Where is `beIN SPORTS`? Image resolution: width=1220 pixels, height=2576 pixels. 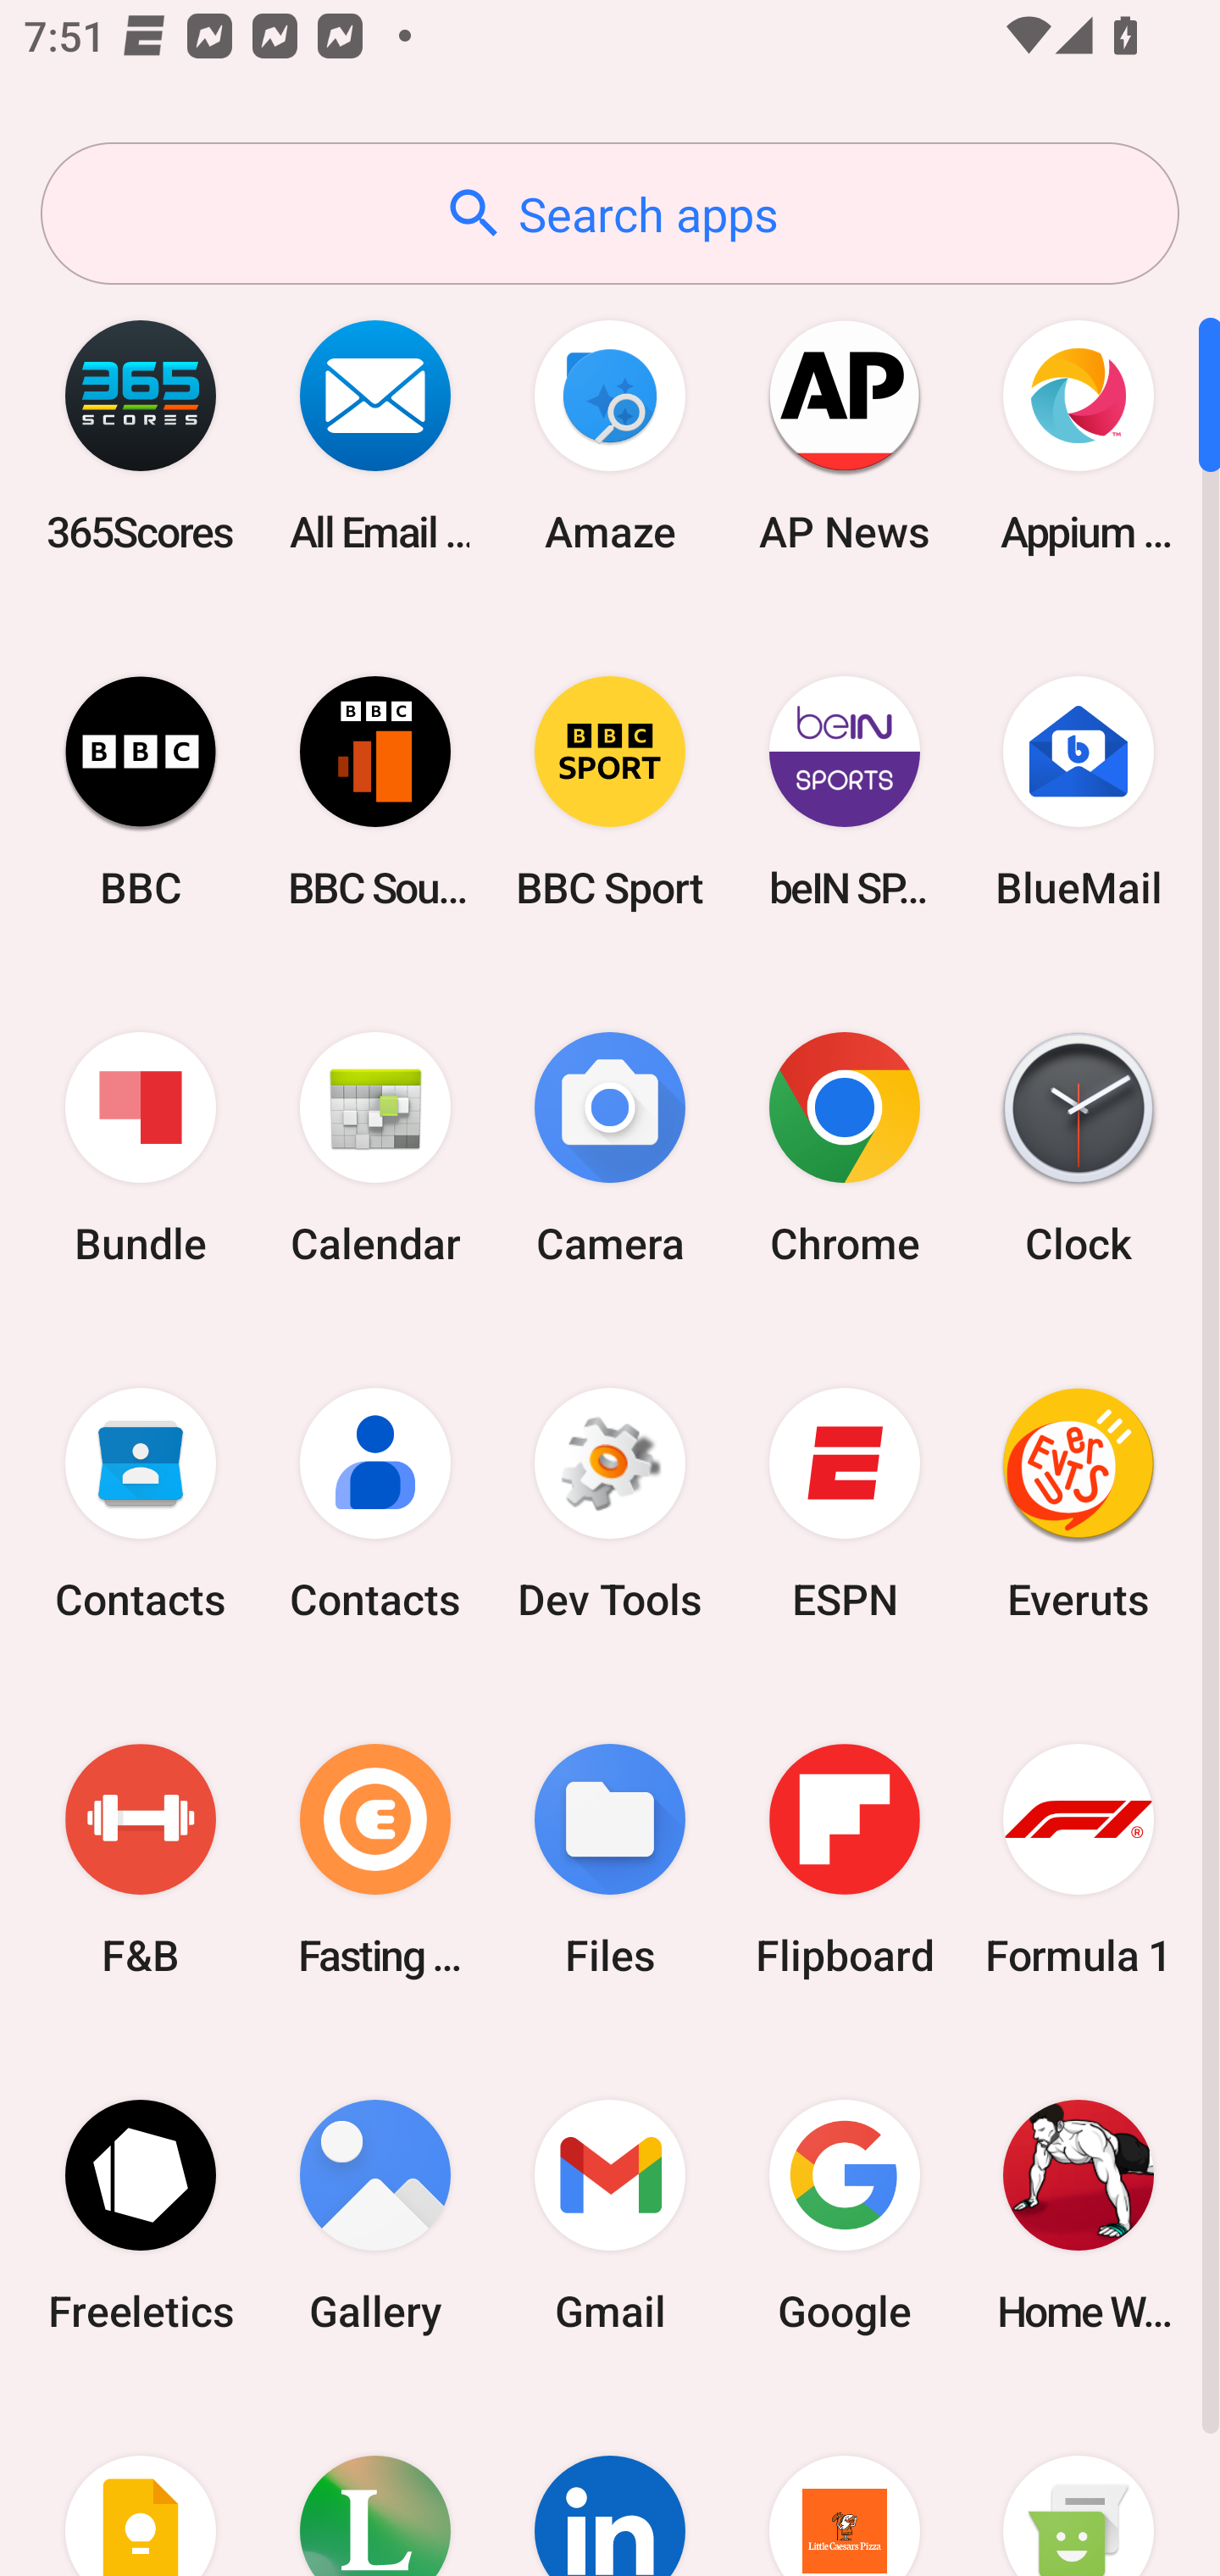
beIN SPORTS is located at coordinates (844, 791).